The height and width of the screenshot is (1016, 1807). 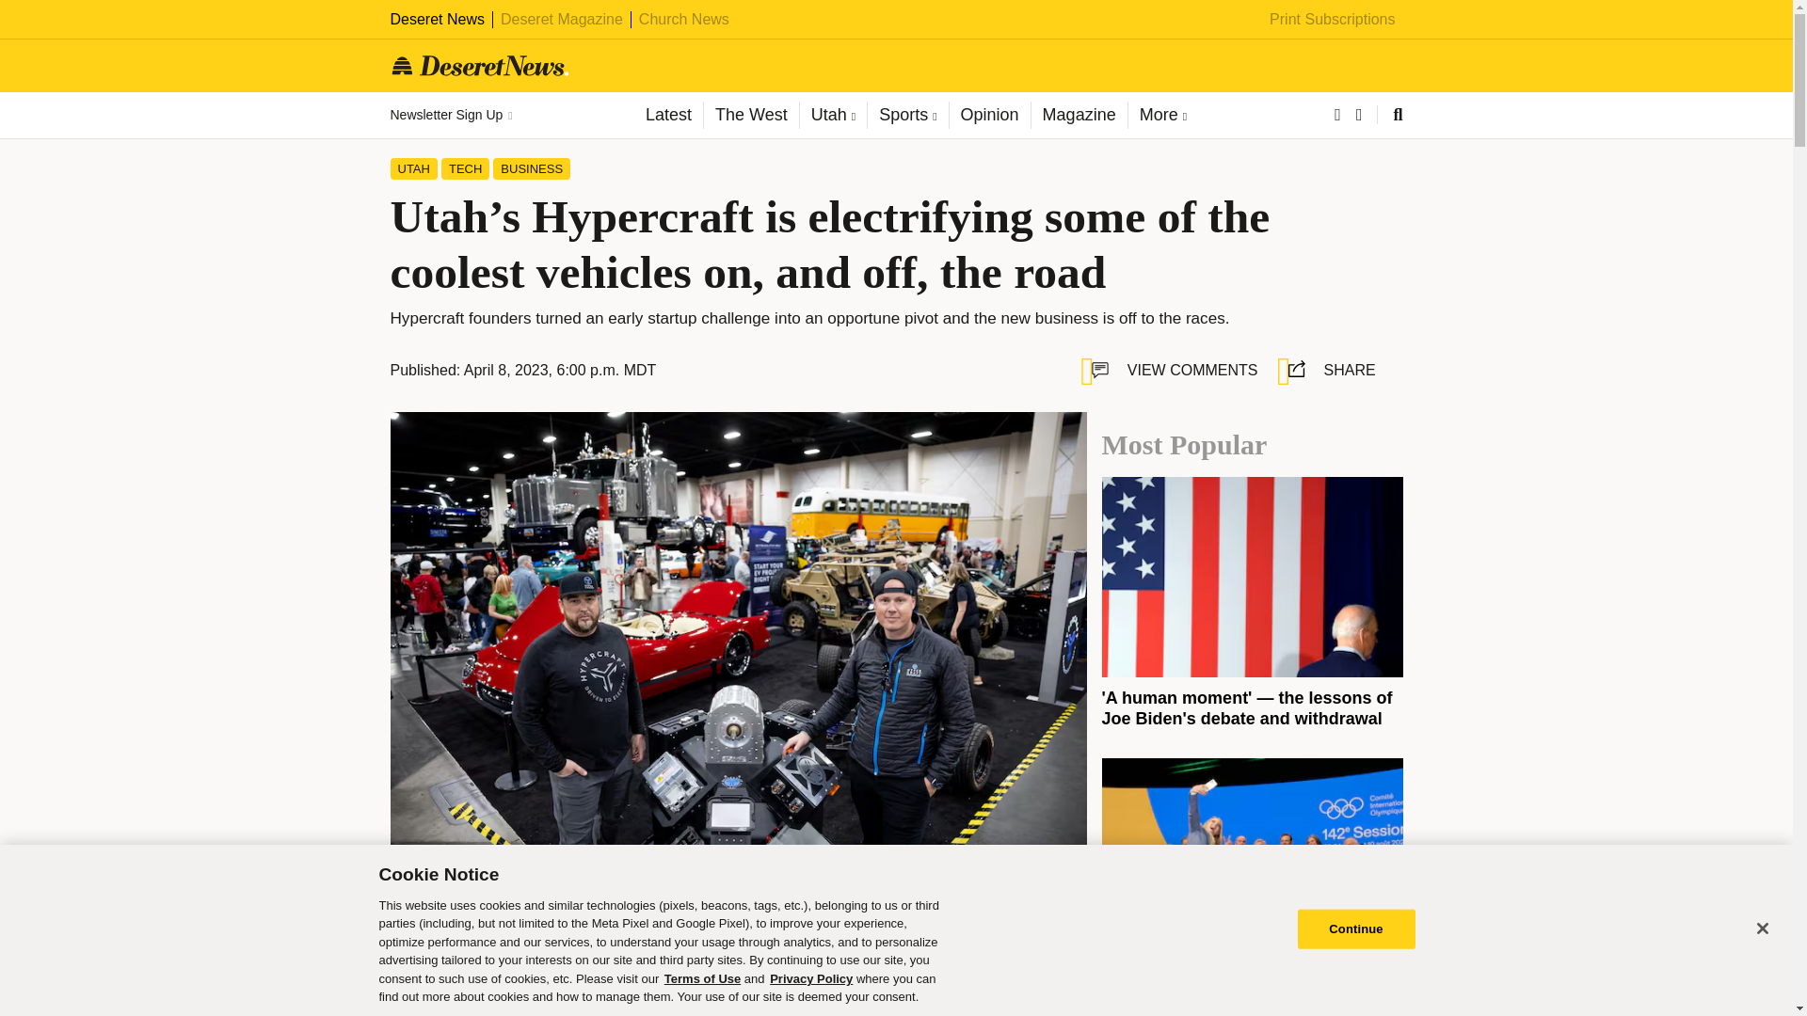 I want to click on BUSINESS, so click(x=532, y=169).